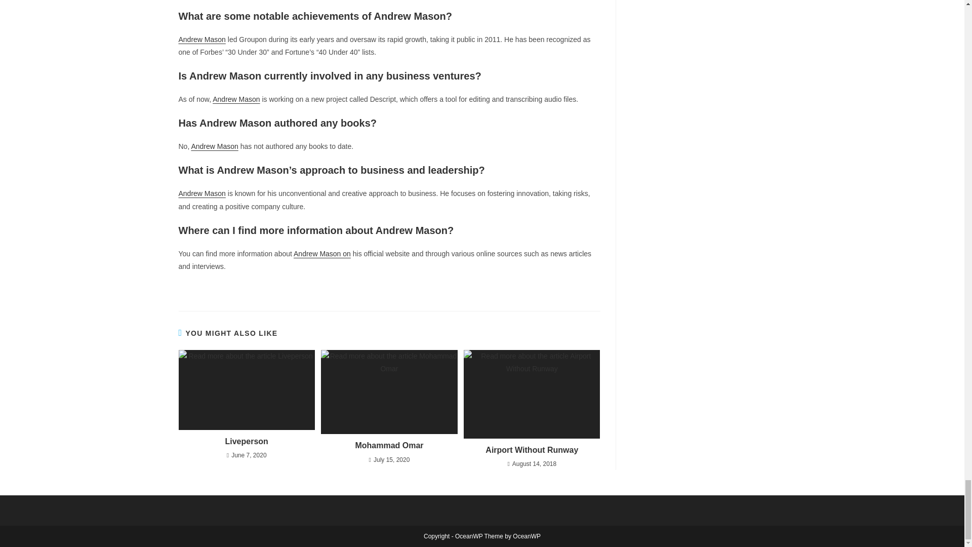  Describe the element at coordinates (201, 193) in the screenshot. I see `Andrew Mason` at that location.